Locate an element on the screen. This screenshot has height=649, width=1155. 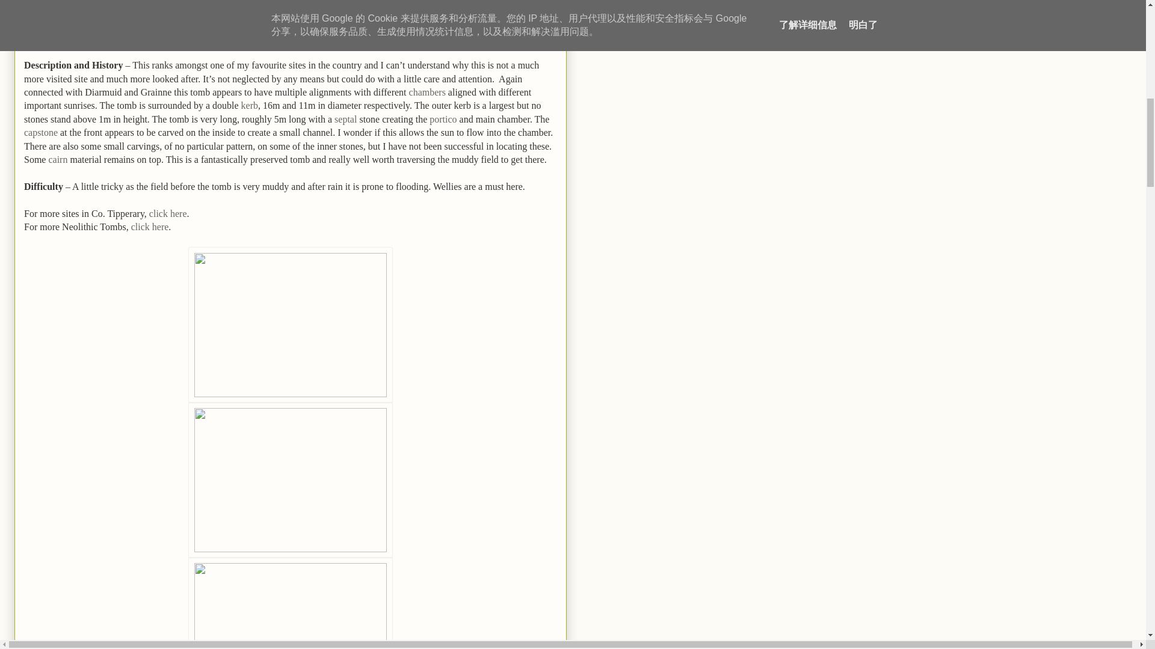
click here is located at coordinates (168, 213).